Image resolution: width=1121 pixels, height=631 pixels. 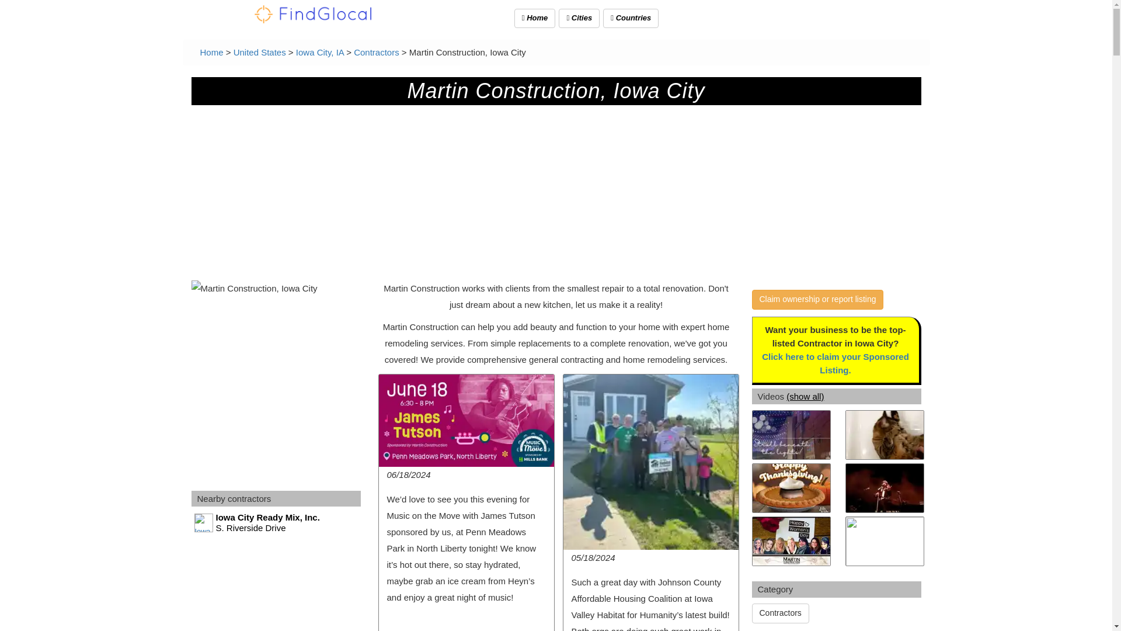 I want to click on Home, so click(x=535, y=18).